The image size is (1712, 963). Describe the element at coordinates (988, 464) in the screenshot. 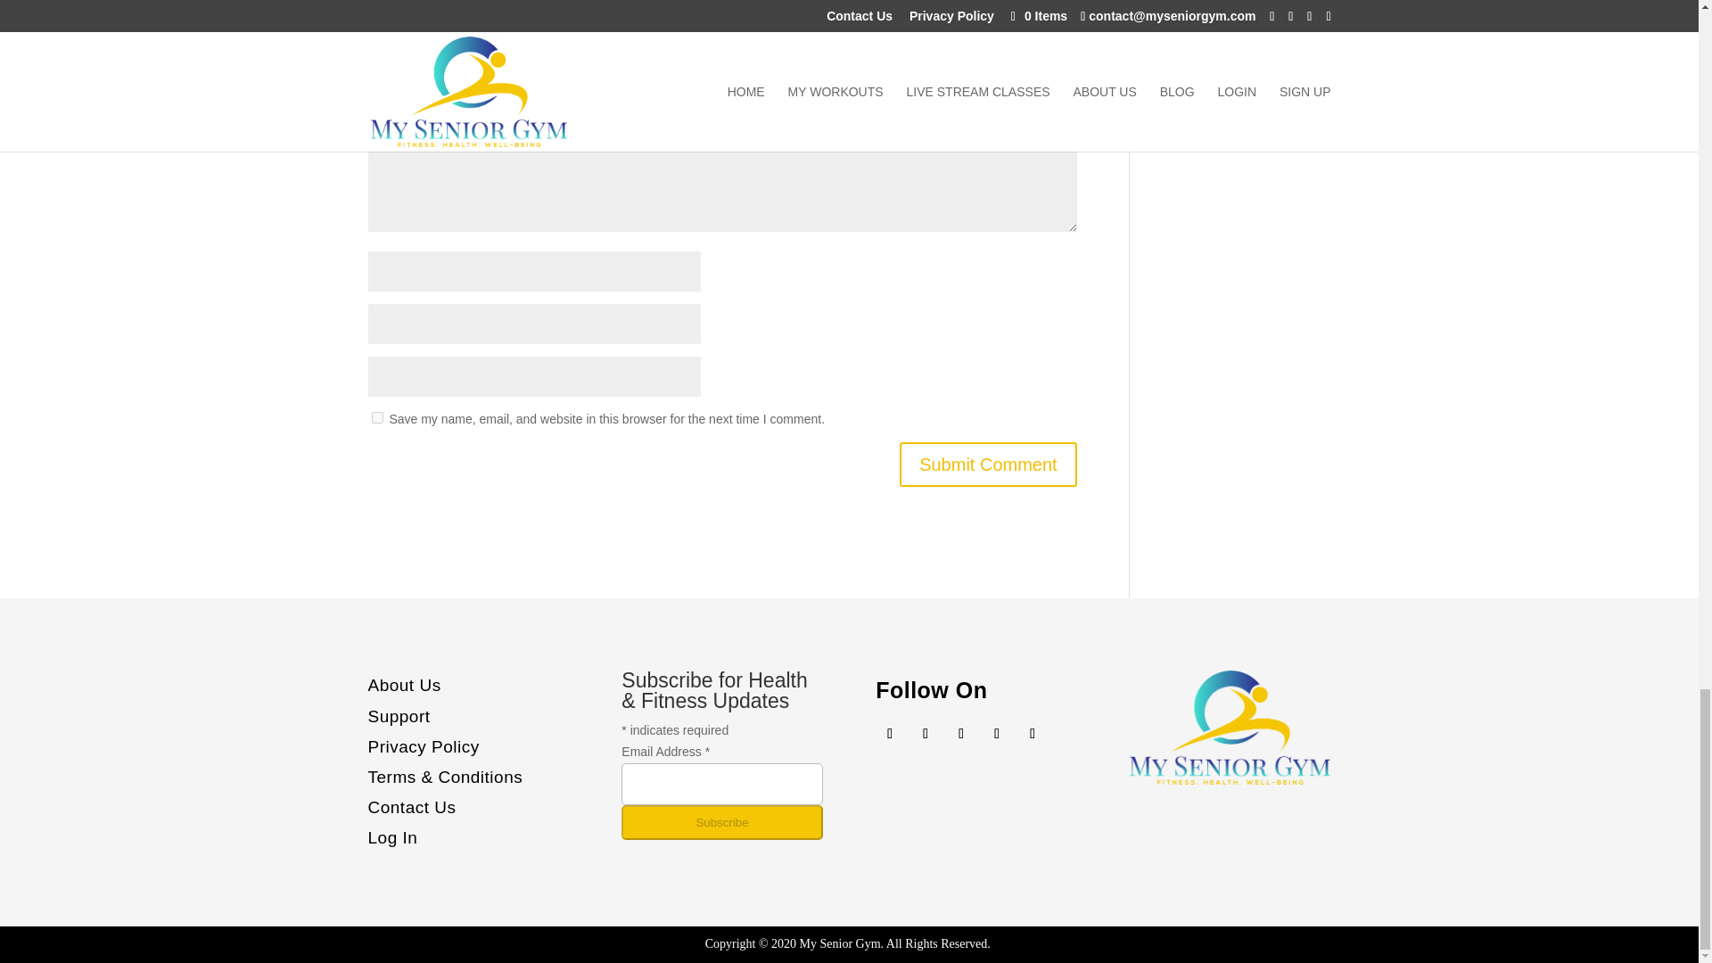

I see `Submit Comment` at that location.